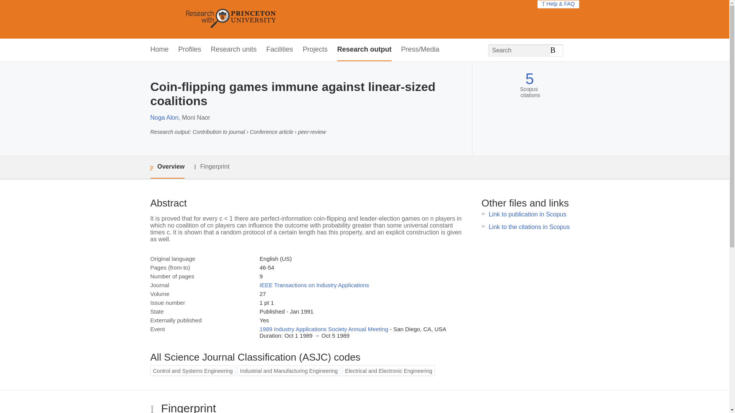  What do you see at coordinates (315, 50) in the screenshot?
I see `Projects` at bounding box center [315, 50].